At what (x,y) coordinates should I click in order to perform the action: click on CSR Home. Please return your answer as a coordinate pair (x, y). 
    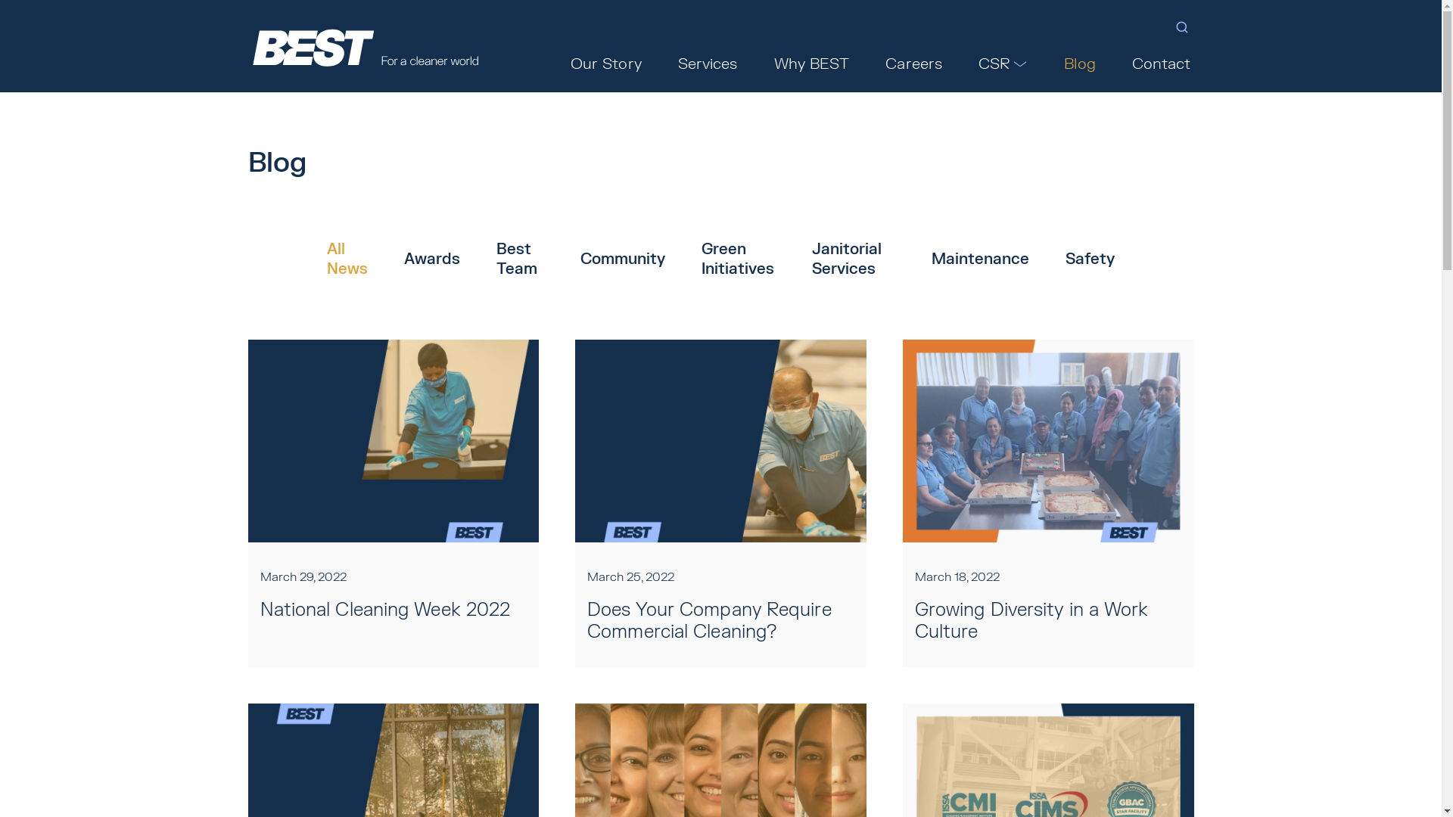
    Looking at the image, I should click on (753, 85).